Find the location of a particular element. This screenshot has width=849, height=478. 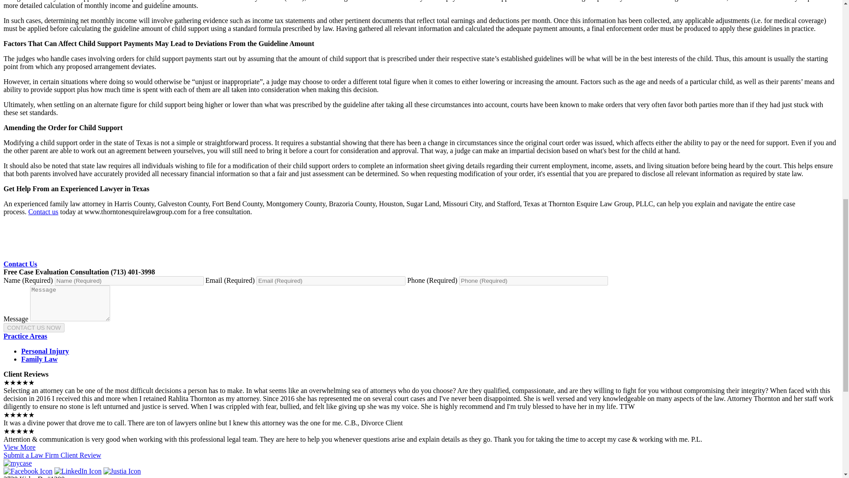

CONTACT US NOW is located at coordinates (34, 328).